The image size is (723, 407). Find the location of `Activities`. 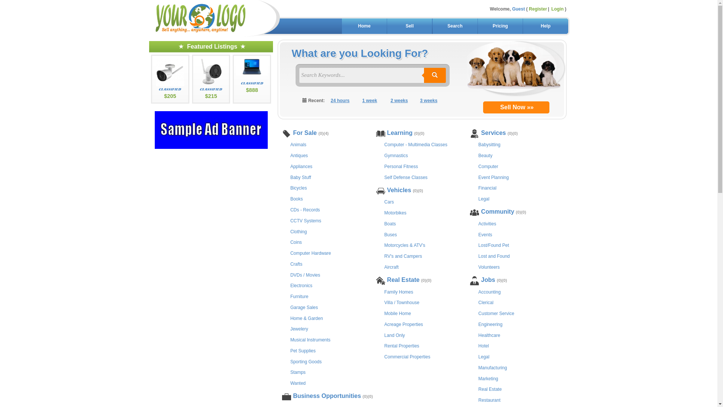

Activities is located at coordinates (487, 223).